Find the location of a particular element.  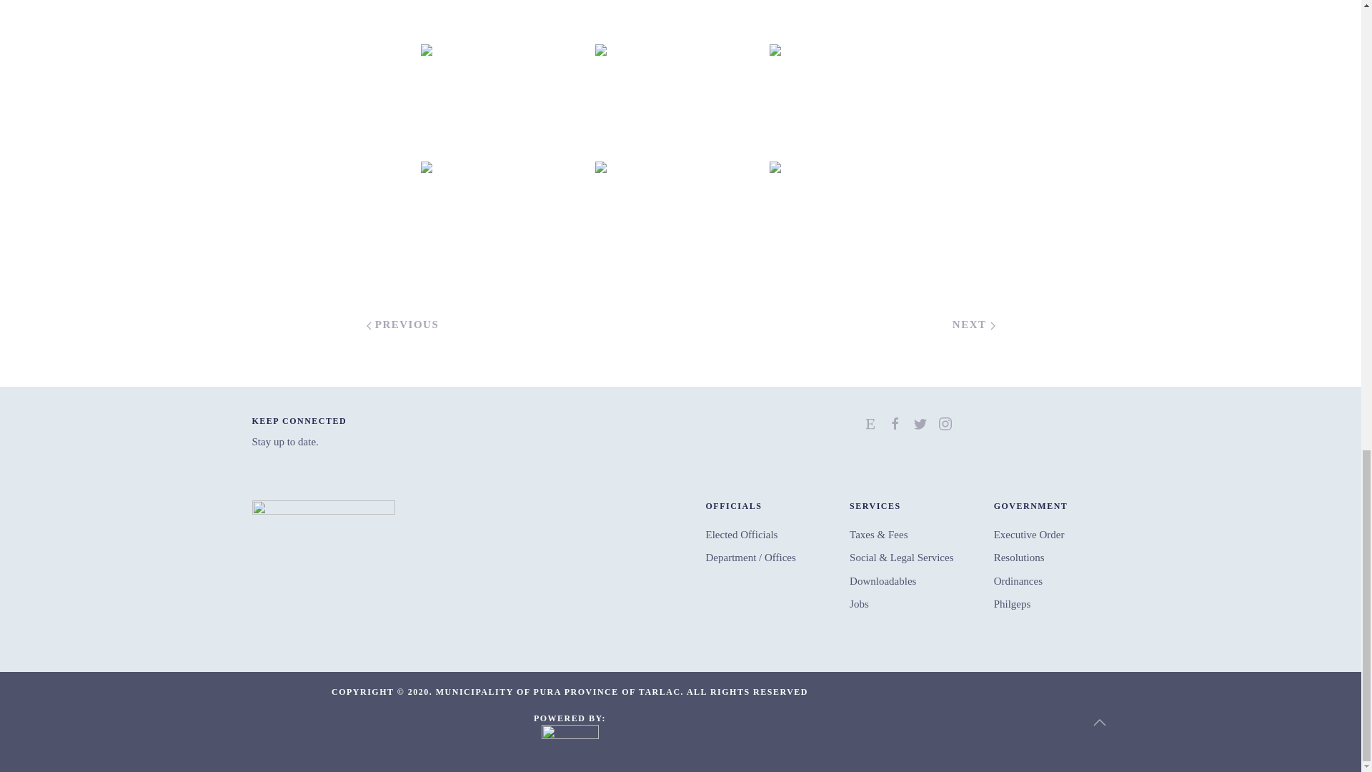

7 is located at coordinates (854, 21).